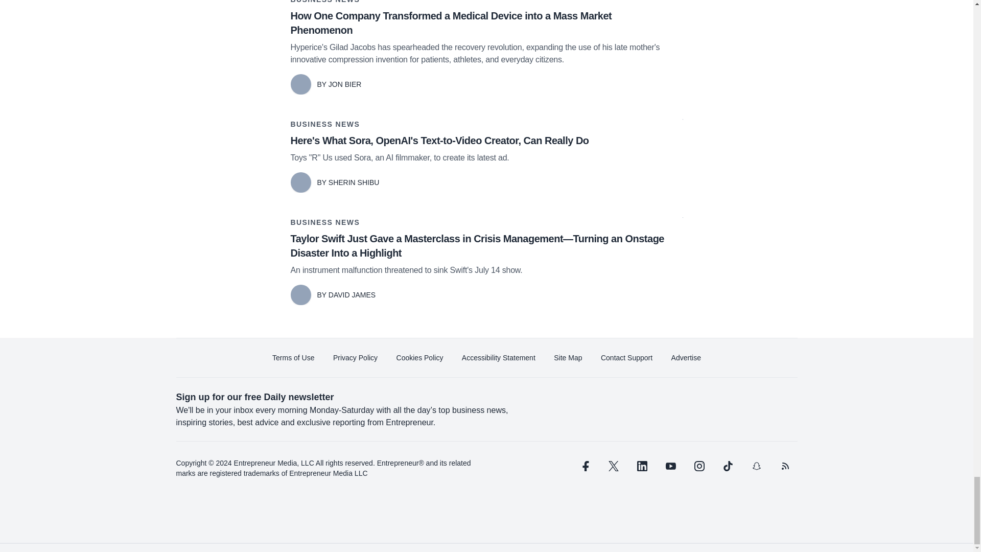 This screenshot has height=552, width=981. I want to click on youtube, so click(670, 466).